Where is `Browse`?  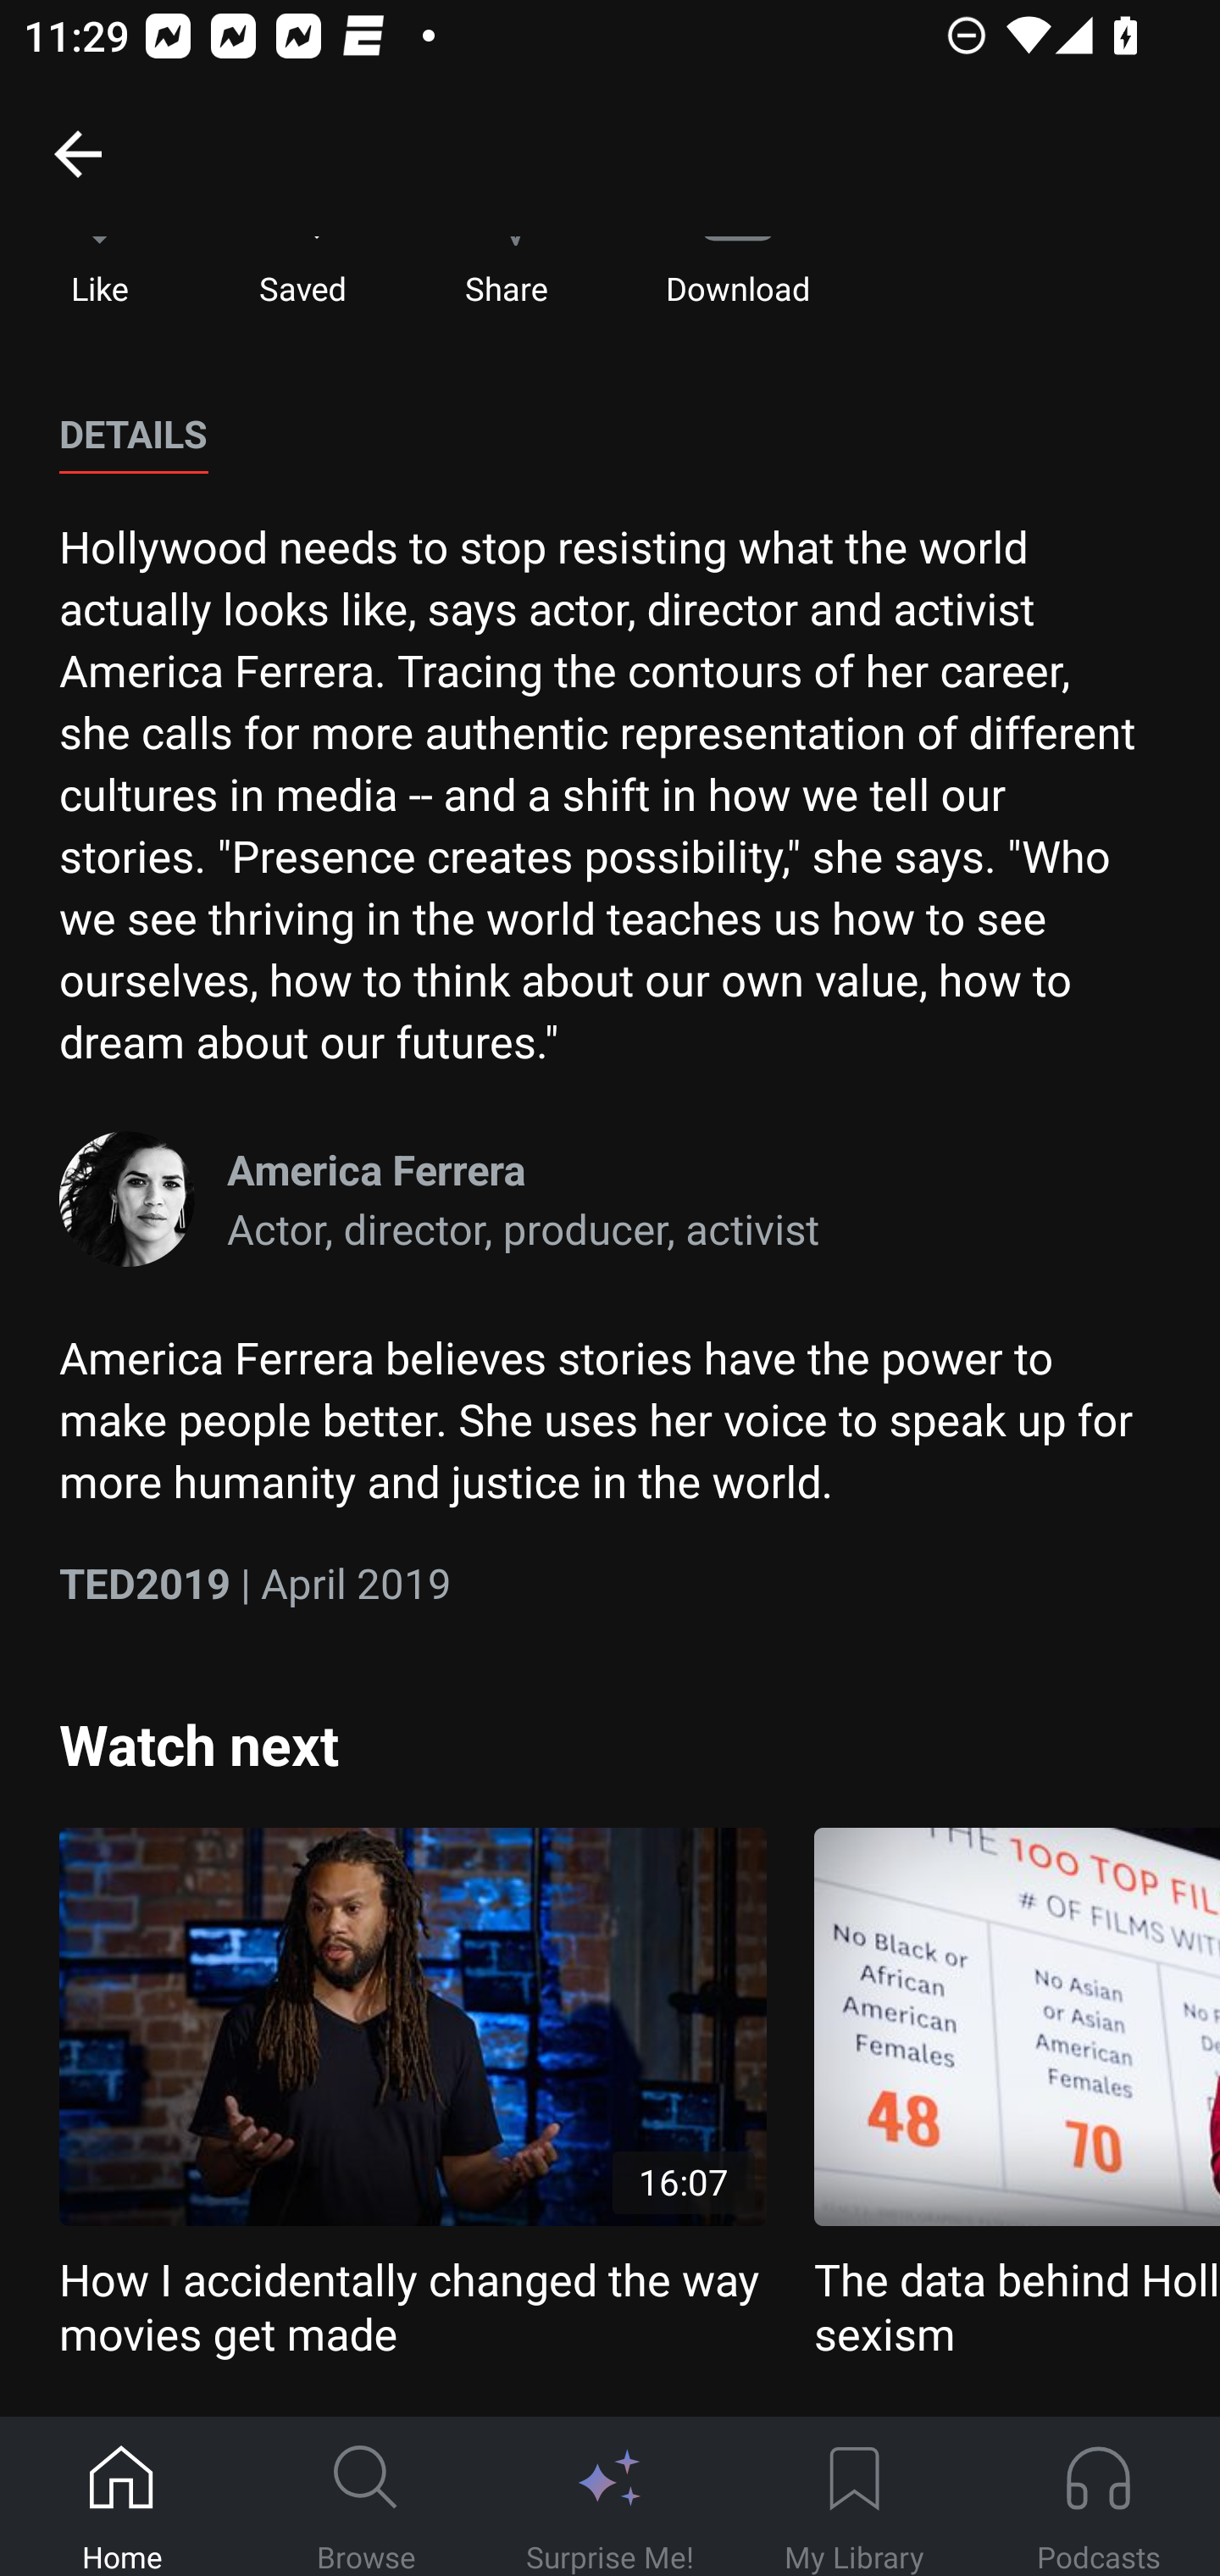
Browse is located at coordinates (366, 2497).